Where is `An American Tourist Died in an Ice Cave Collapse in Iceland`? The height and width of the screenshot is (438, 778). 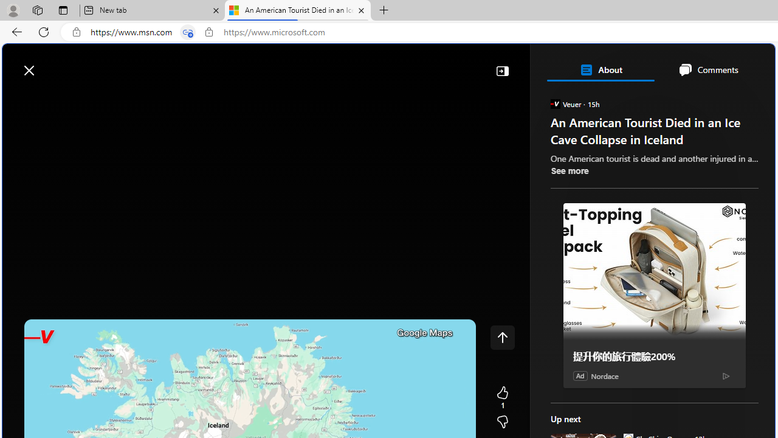
An American Tourist Died in an Ice Cave Collapse in Iceland is located at coordinates (298, 11).